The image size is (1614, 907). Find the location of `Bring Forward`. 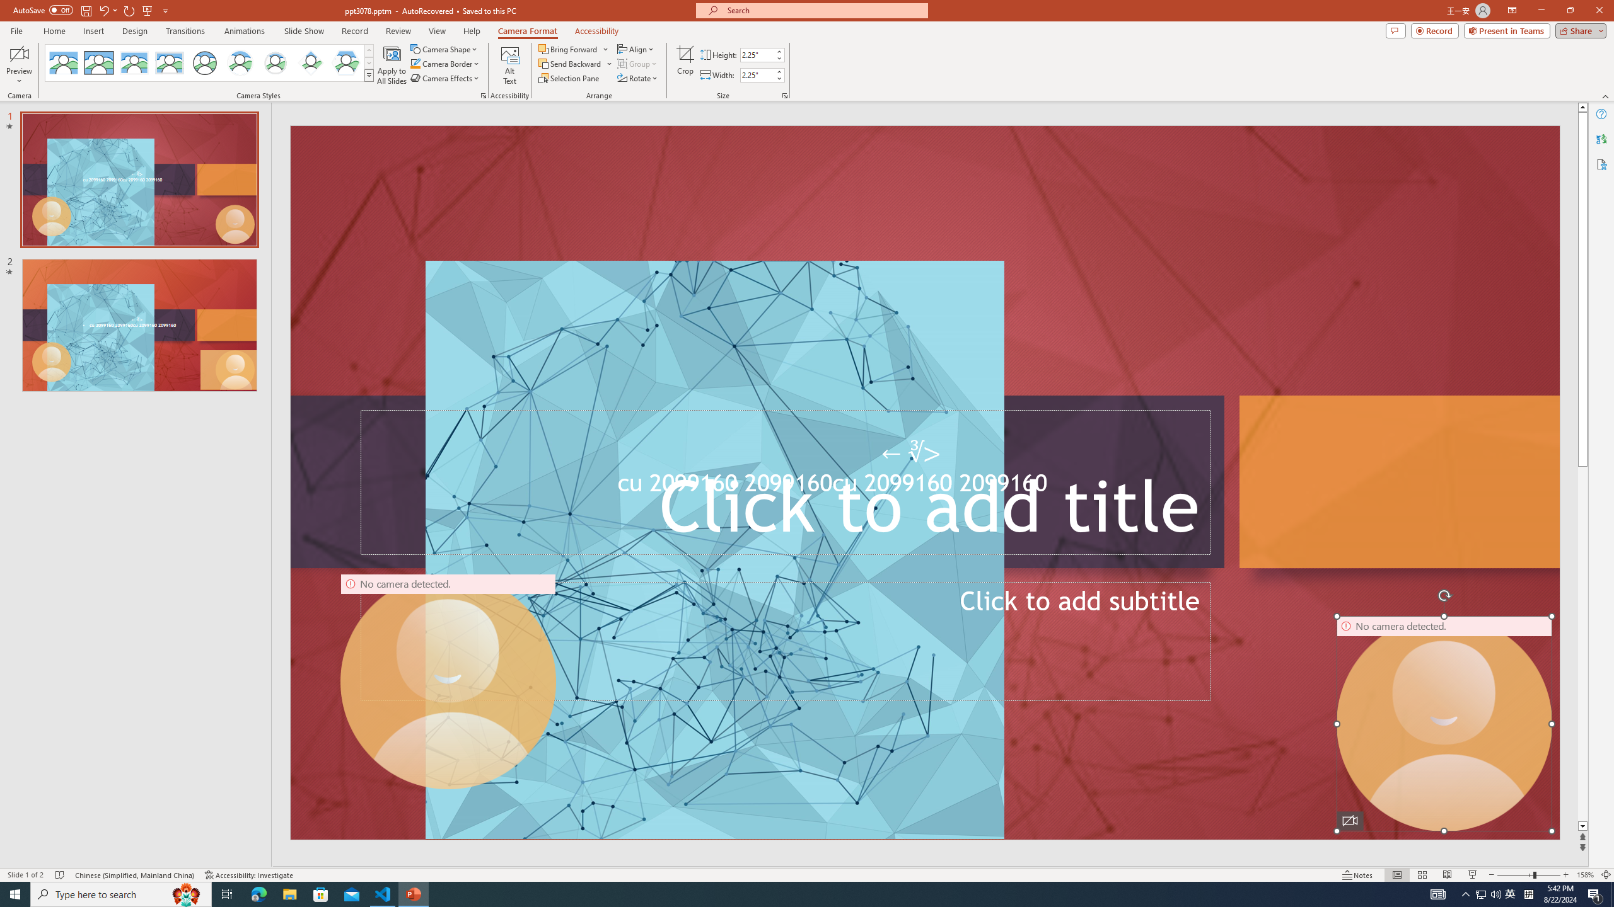

Bring Forward is located at coordinates (569, 49).